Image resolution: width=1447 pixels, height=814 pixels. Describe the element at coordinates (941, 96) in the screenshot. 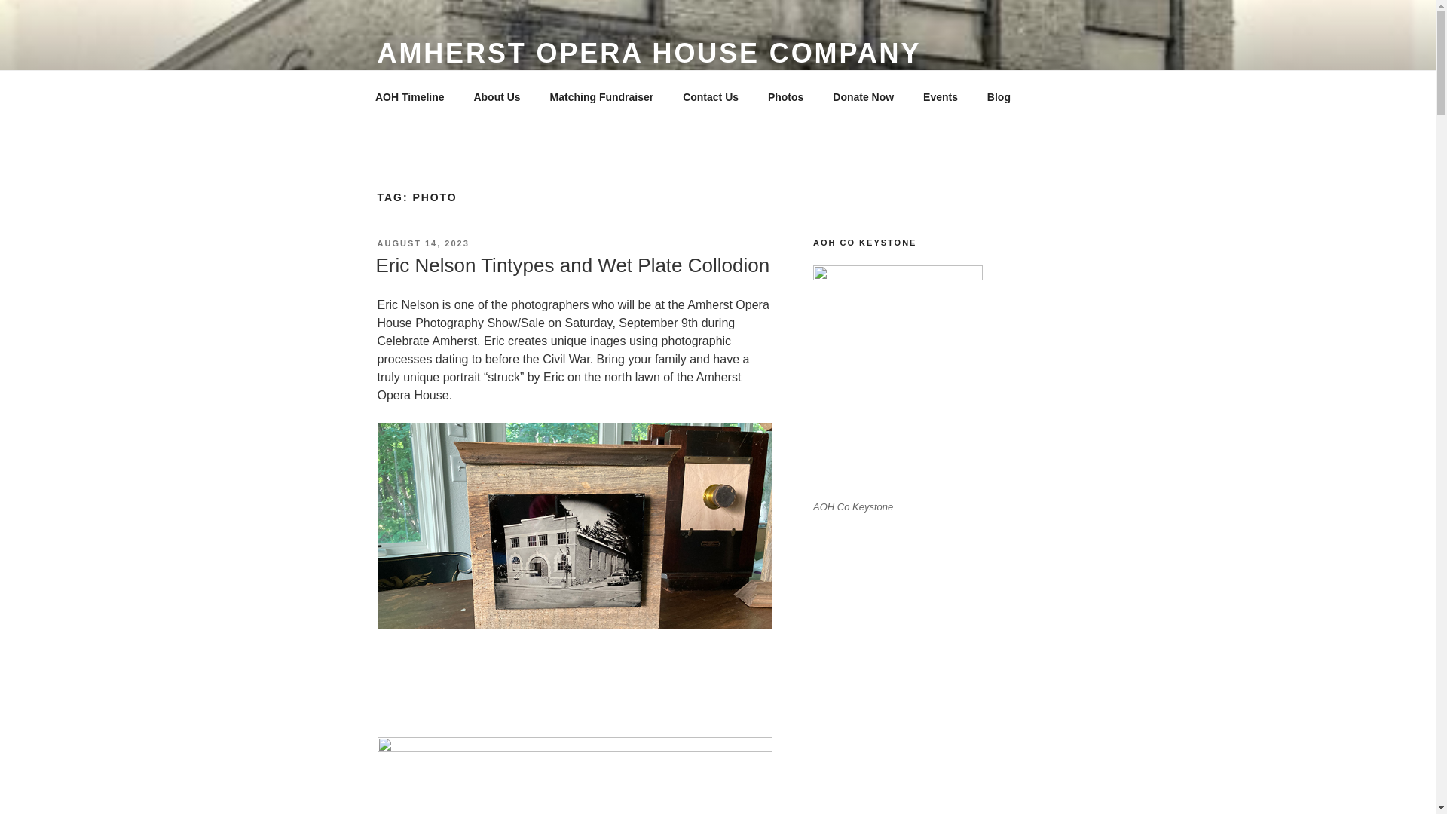

I see `Events` at that location.